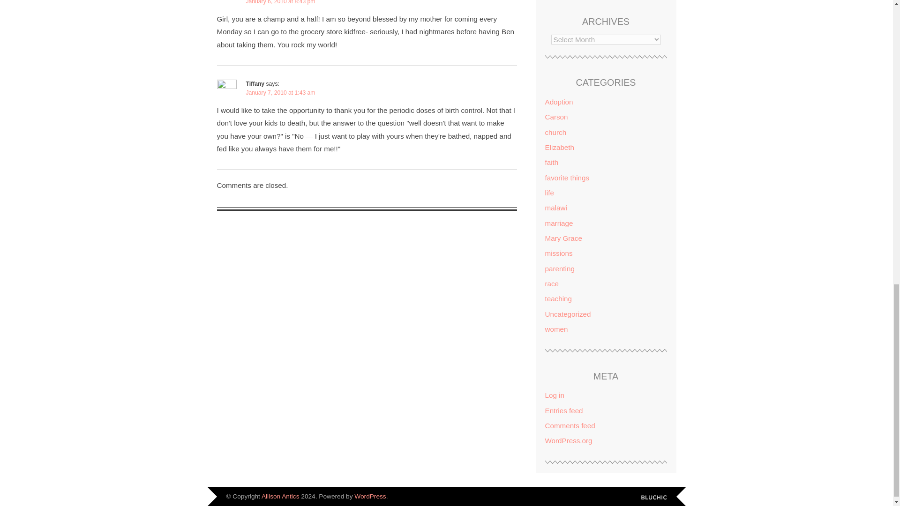 The image size is (900, 506). Describe the element at coordinates (556, 117) in the screenshot. I see `Carson` at that location.